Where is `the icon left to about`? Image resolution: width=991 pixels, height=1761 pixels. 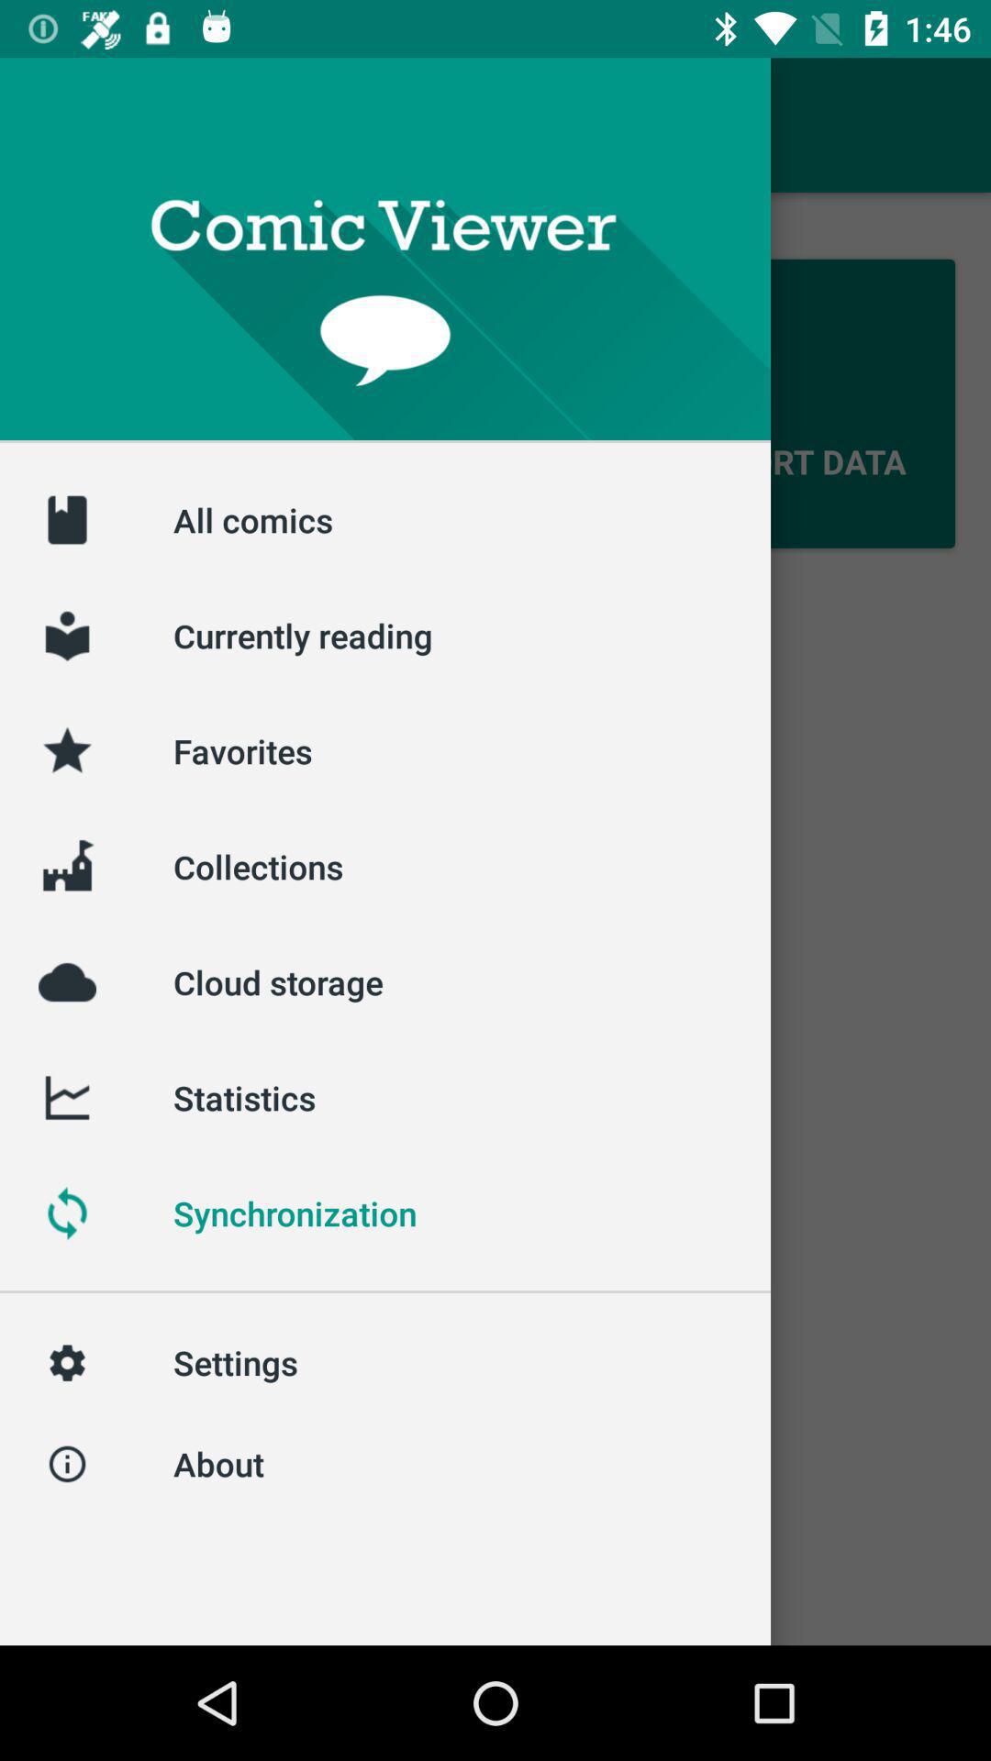
the icon left to about is located at coordinates (67, 1464).